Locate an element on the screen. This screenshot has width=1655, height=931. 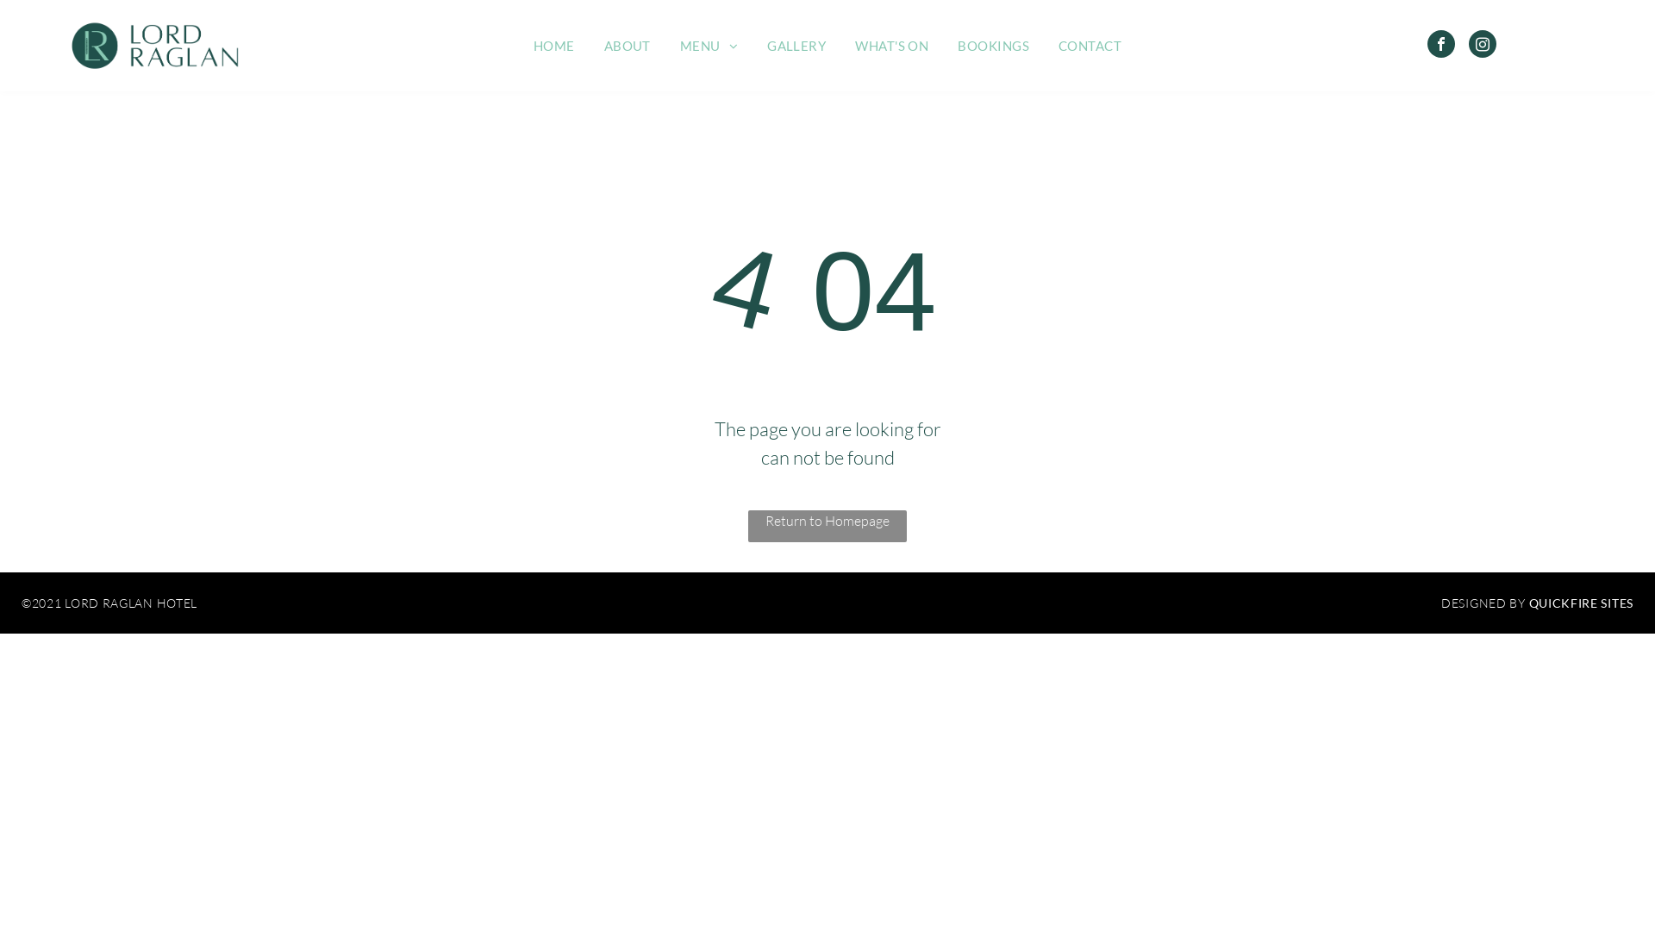
QUICKFIRE SITES is located at coordinates (1582, 603).